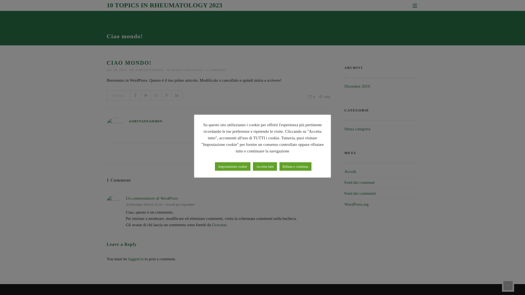  Describe the element at coordinates (177, 96) in the screenshot. I see `Share on LinkedIn` at that location.